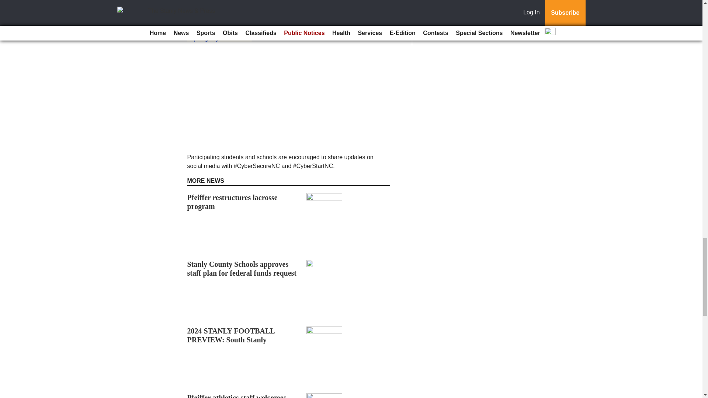 The width and height of the screenshot is (708, 398). Describe the element at coordinates (232, 202) in the screenshot. I see `Pfeiffer restructures lacrosse program` at that location.